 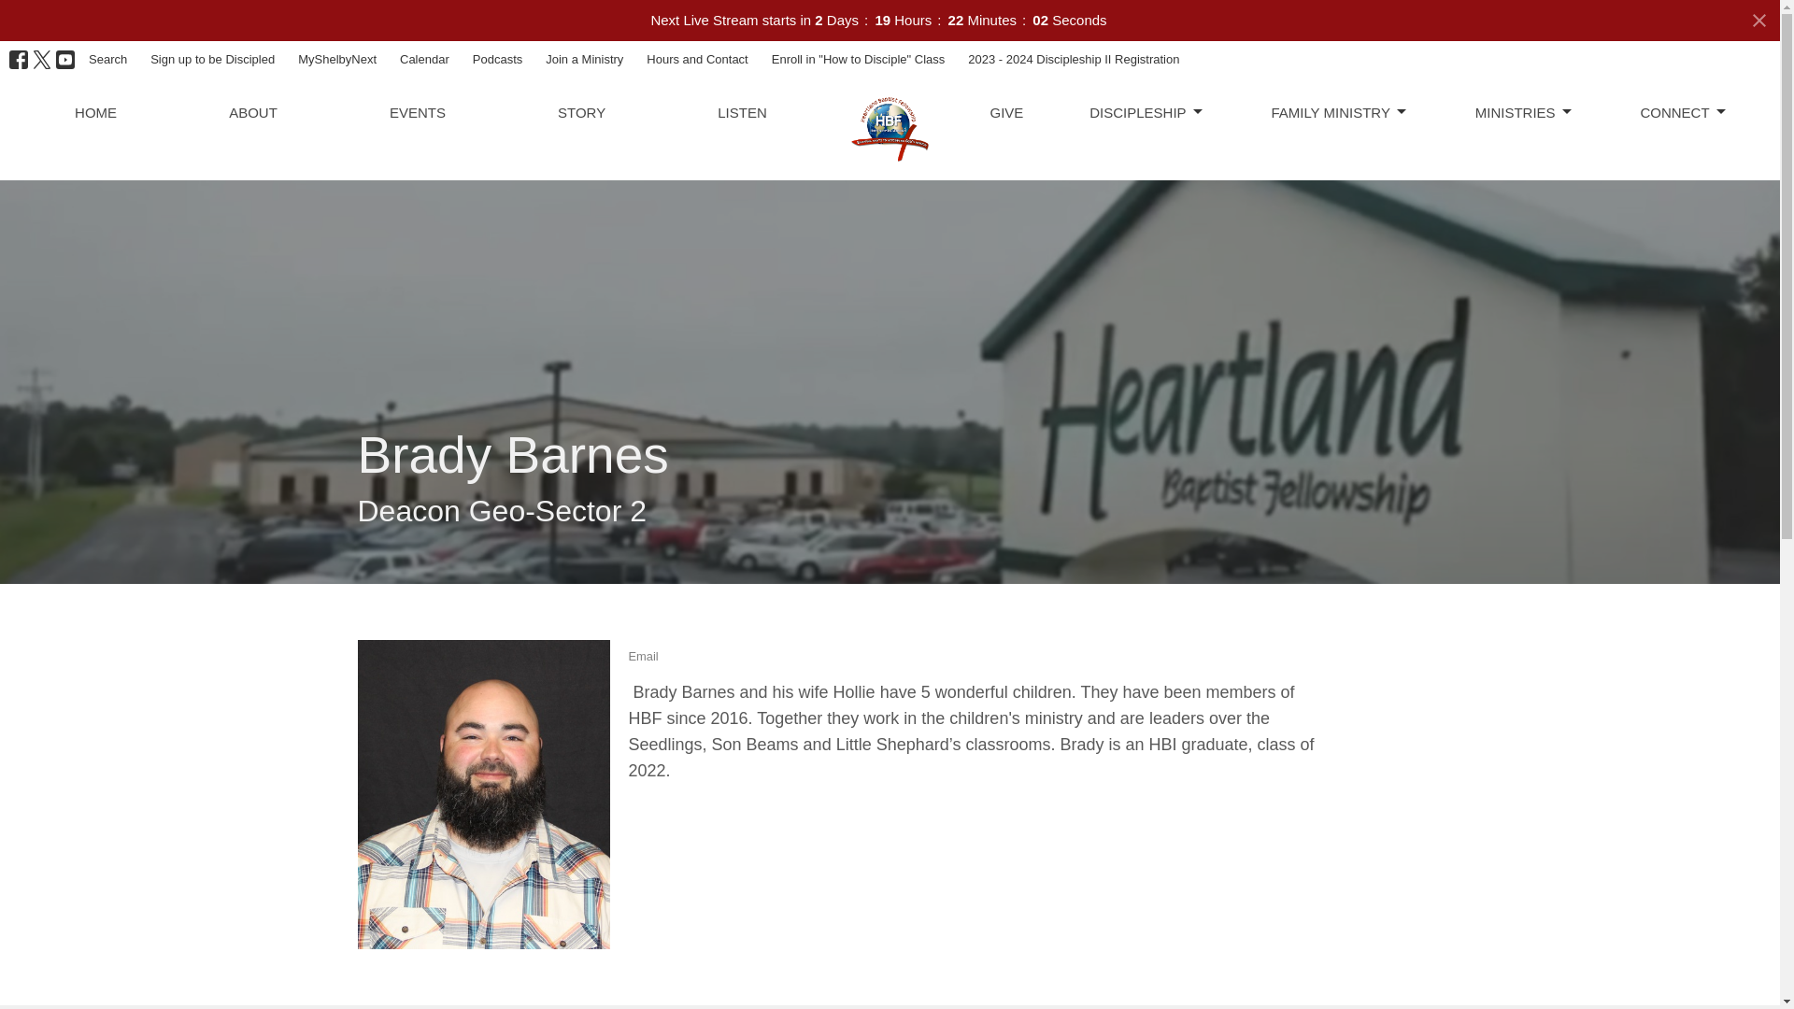 I want to click on MINISTRIES, so click(x=1525, y=112).